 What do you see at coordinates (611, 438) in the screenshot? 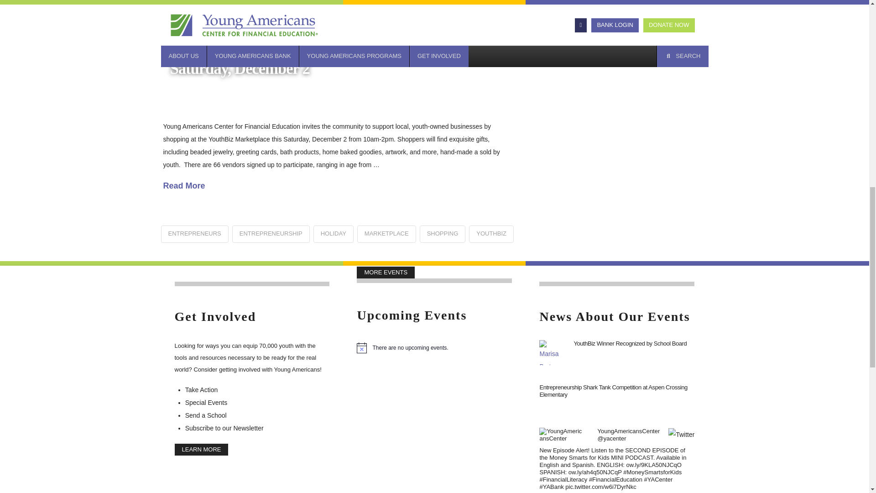
I see `YoungAmericansCenter` at bounding box center [611, 438].